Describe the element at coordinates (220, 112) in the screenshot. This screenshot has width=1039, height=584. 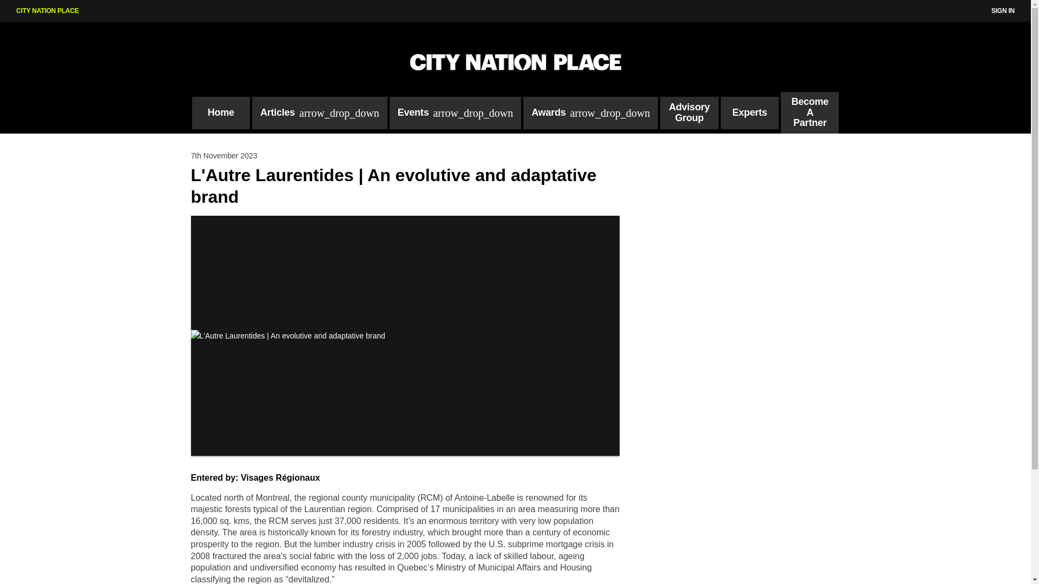
I see `Home` at that location.